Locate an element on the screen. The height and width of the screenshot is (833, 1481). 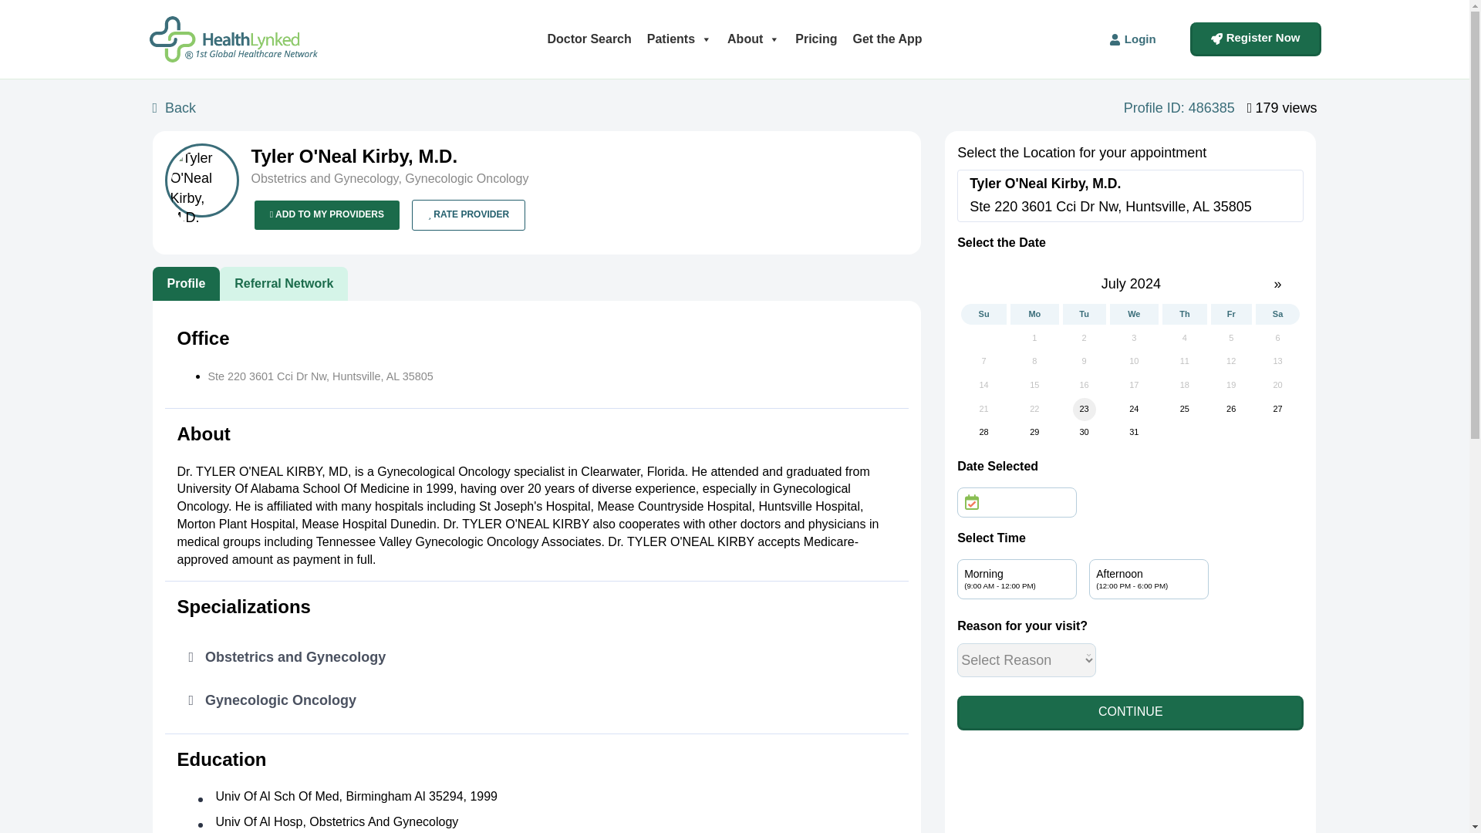
Doctor Search is located at coordinates (588, 39).